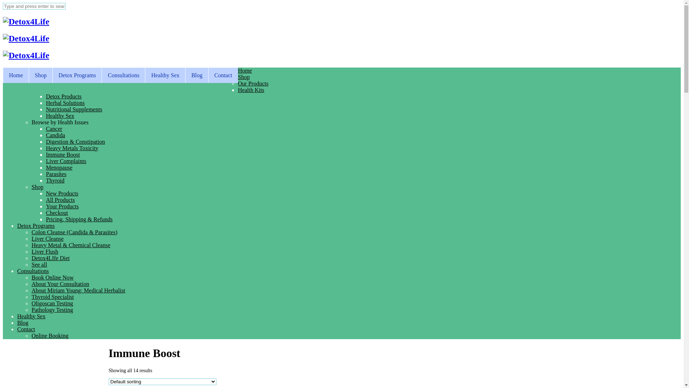  I want to click on Checkout, so click(57, 213).